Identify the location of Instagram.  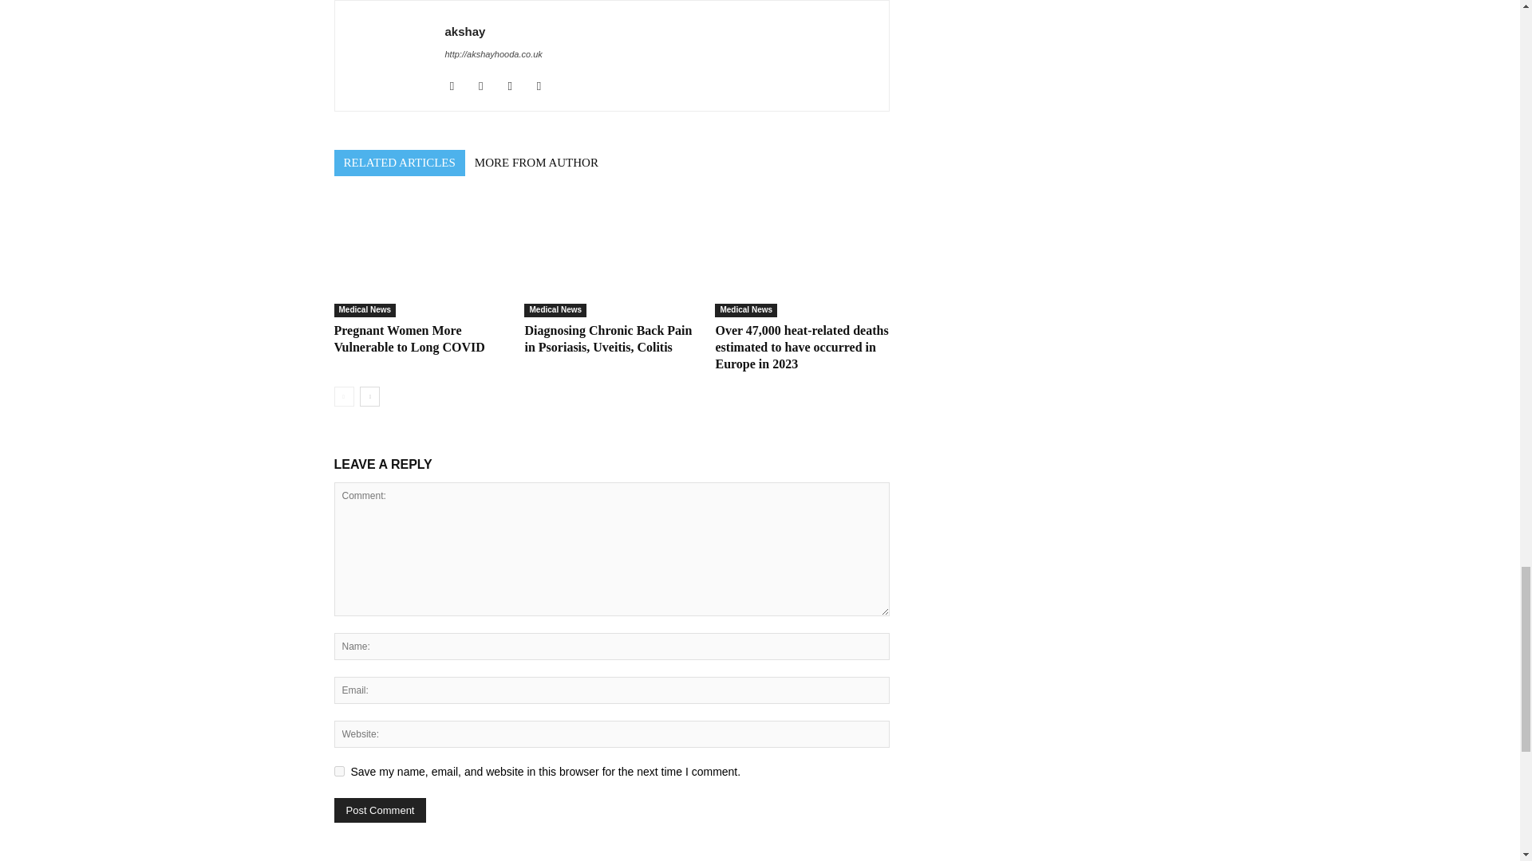
(487, 86).